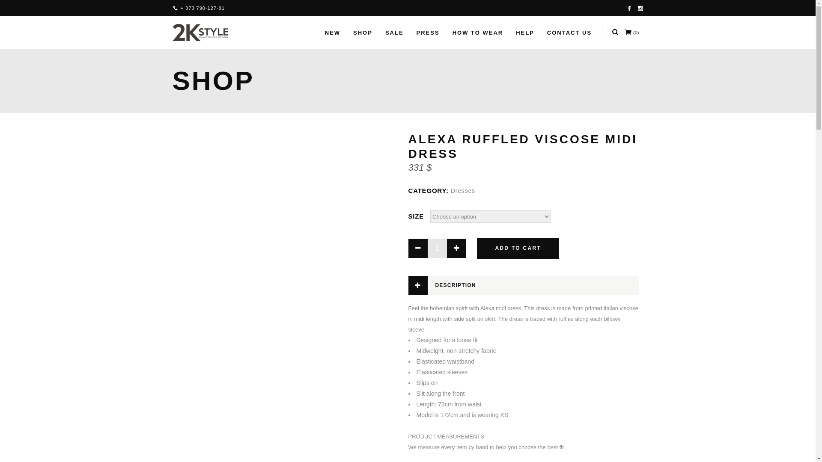 This screenshot has width=822, height=462. I want to click on HOW TO WEAR, so click(478, 33).